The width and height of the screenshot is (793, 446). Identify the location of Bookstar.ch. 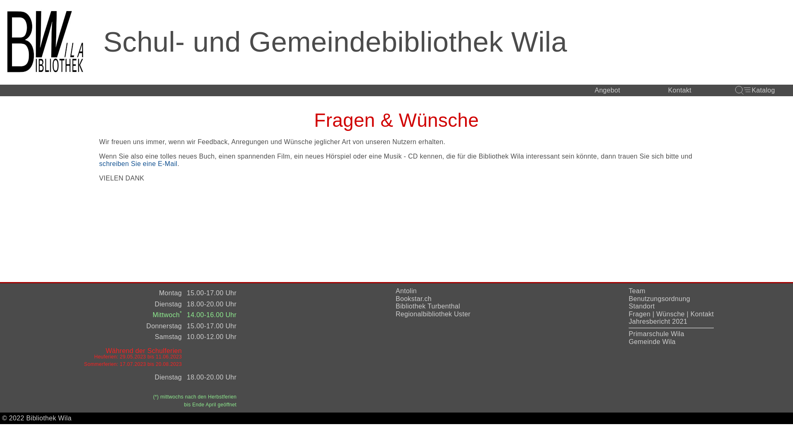
(414, 299).